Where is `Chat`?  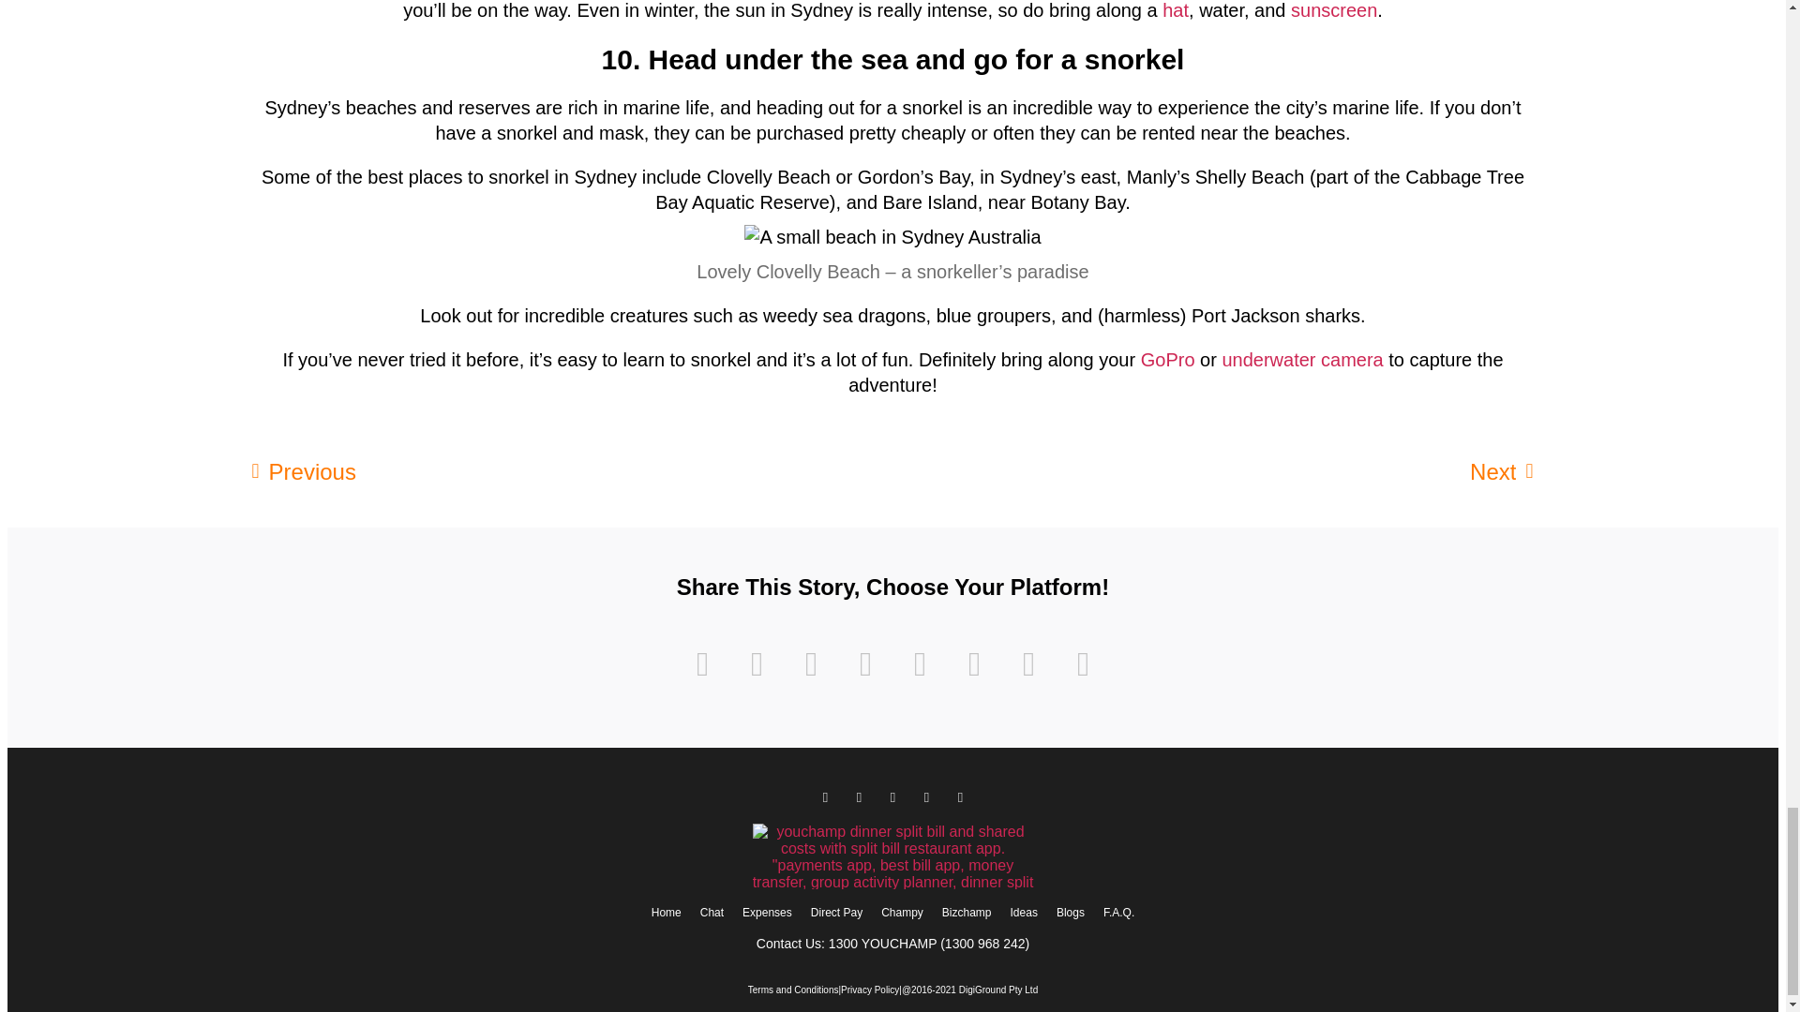
Chat is located at coordinates (712, 913).